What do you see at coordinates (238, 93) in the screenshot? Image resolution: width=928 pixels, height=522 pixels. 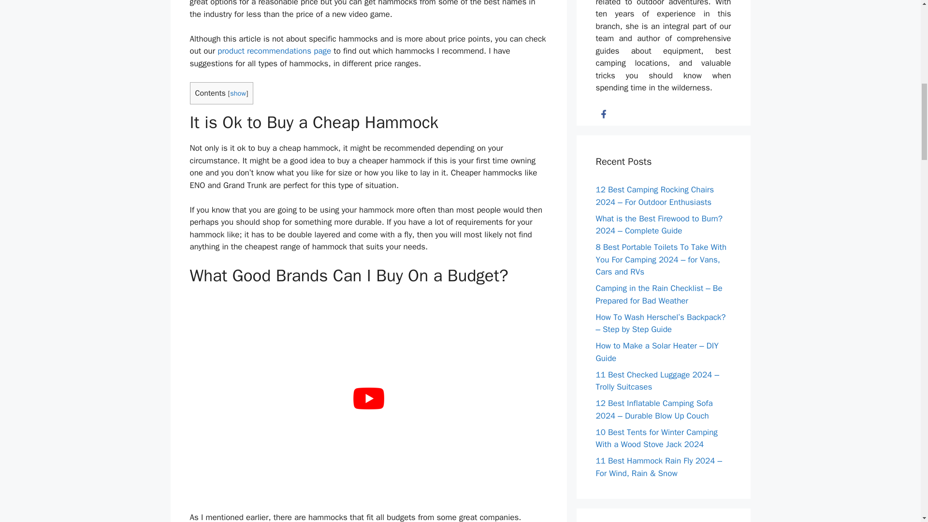 I see `show` at bounding box center [238, 93].